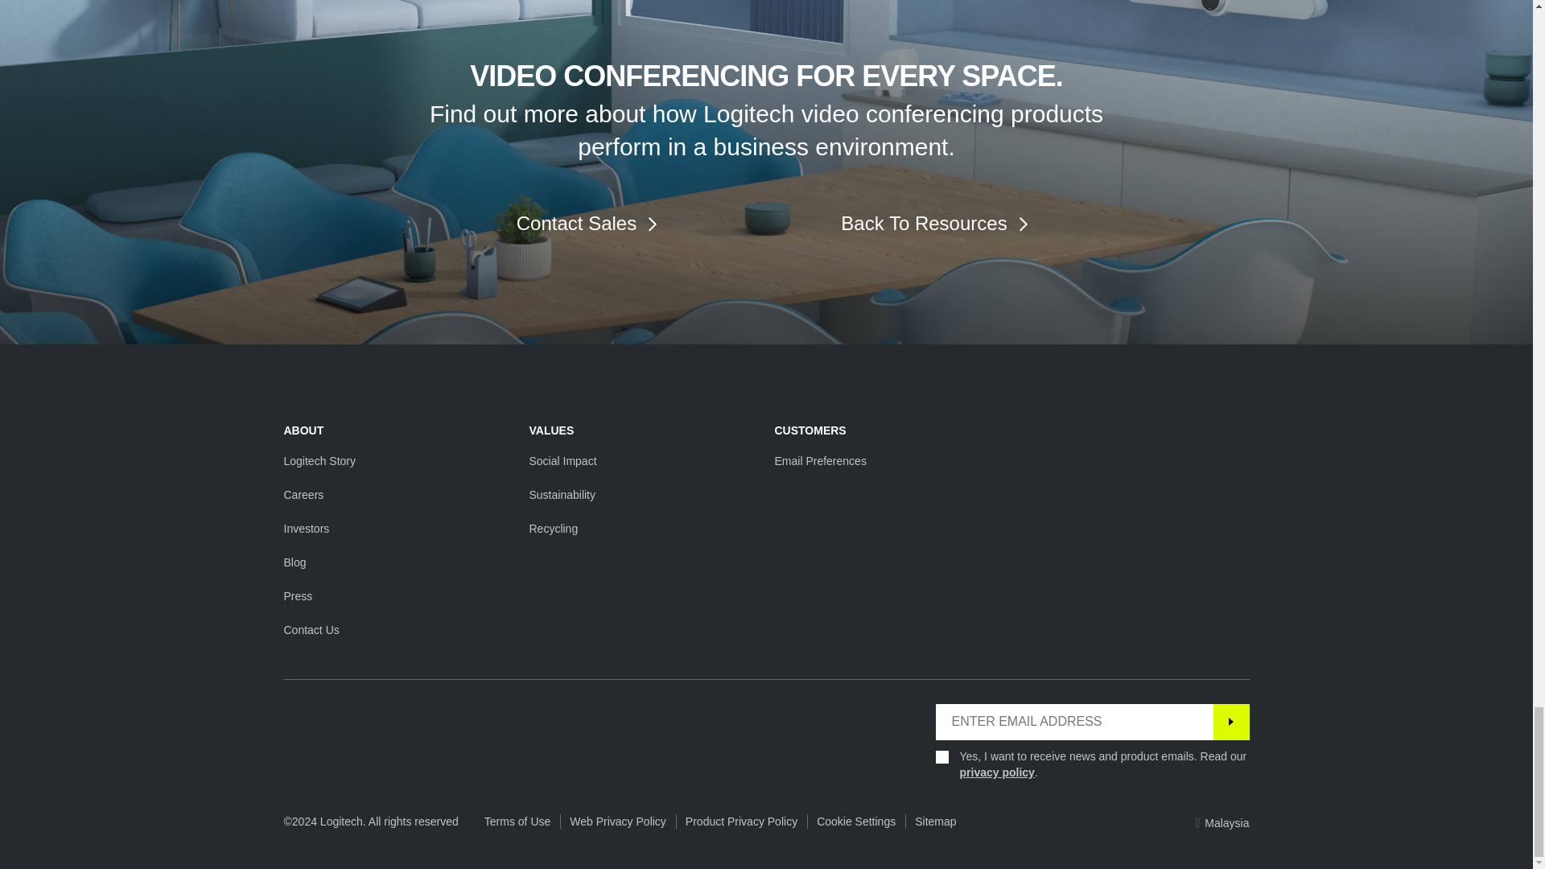 The image size is (1545, 869). Describe the element at coordinates (819, 460) in the screenshot. I see `Email Preferences` at that location.